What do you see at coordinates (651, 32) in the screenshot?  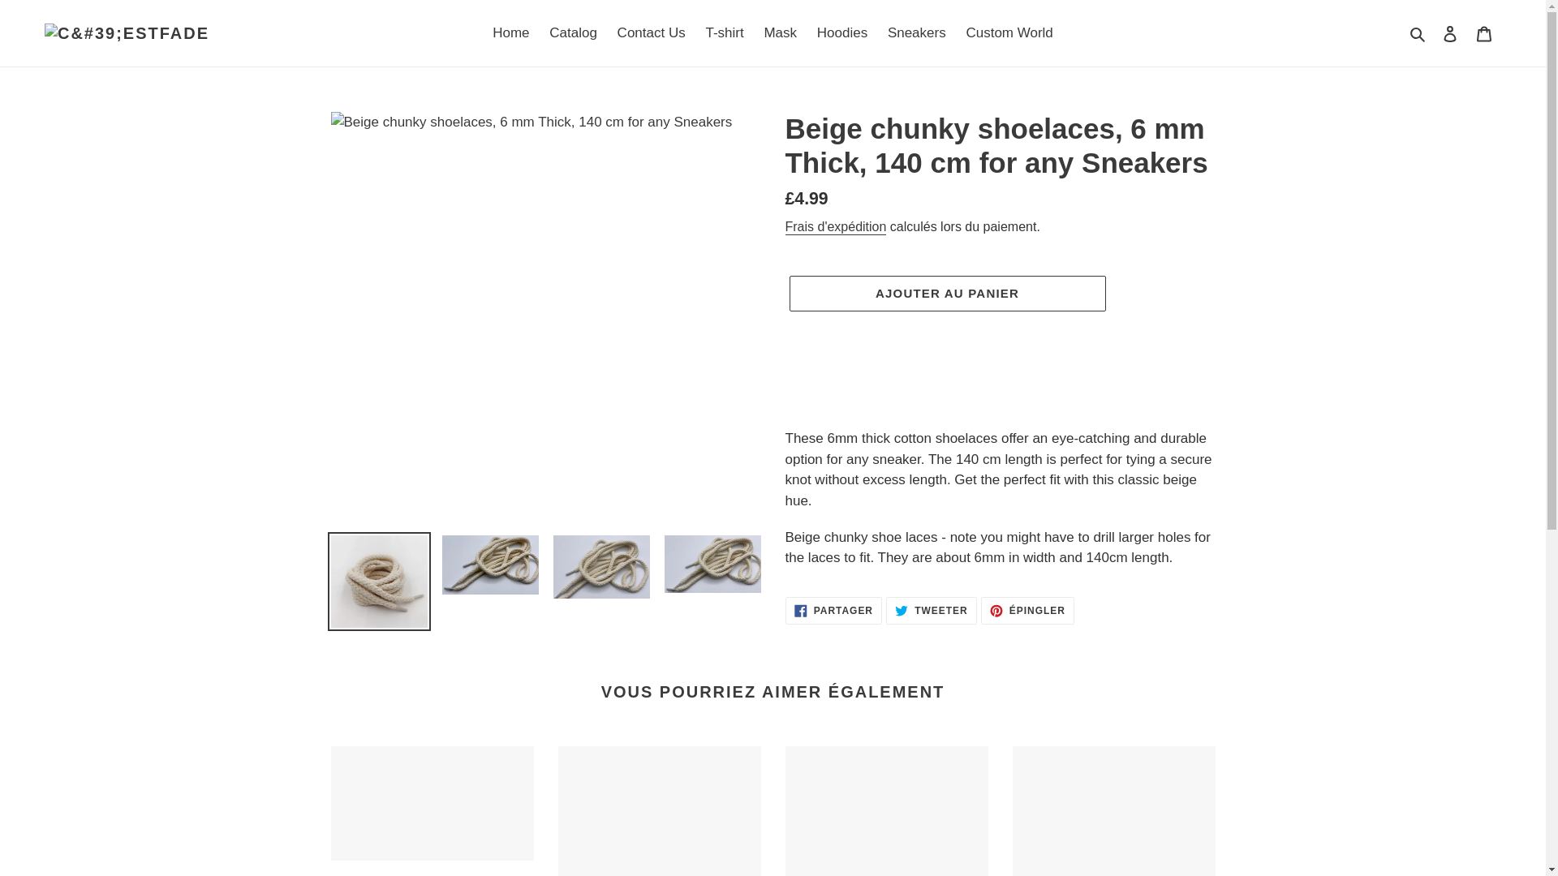 I see `Catalog` at bounding box center [651, 32].